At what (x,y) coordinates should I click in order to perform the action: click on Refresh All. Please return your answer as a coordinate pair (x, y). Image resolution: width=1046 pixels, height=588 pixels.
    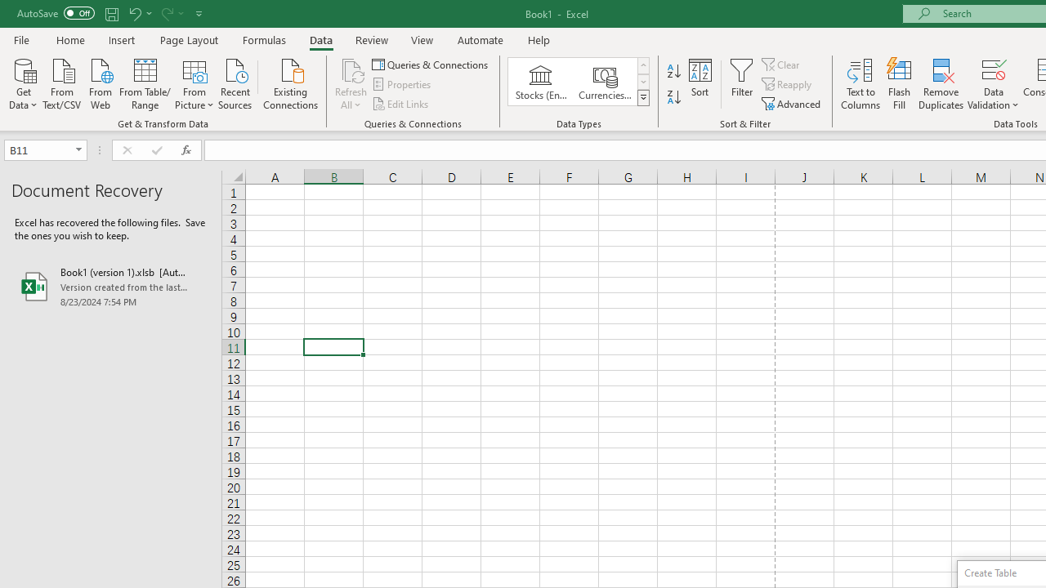
    Looking at the image, I should click on (351, 83).